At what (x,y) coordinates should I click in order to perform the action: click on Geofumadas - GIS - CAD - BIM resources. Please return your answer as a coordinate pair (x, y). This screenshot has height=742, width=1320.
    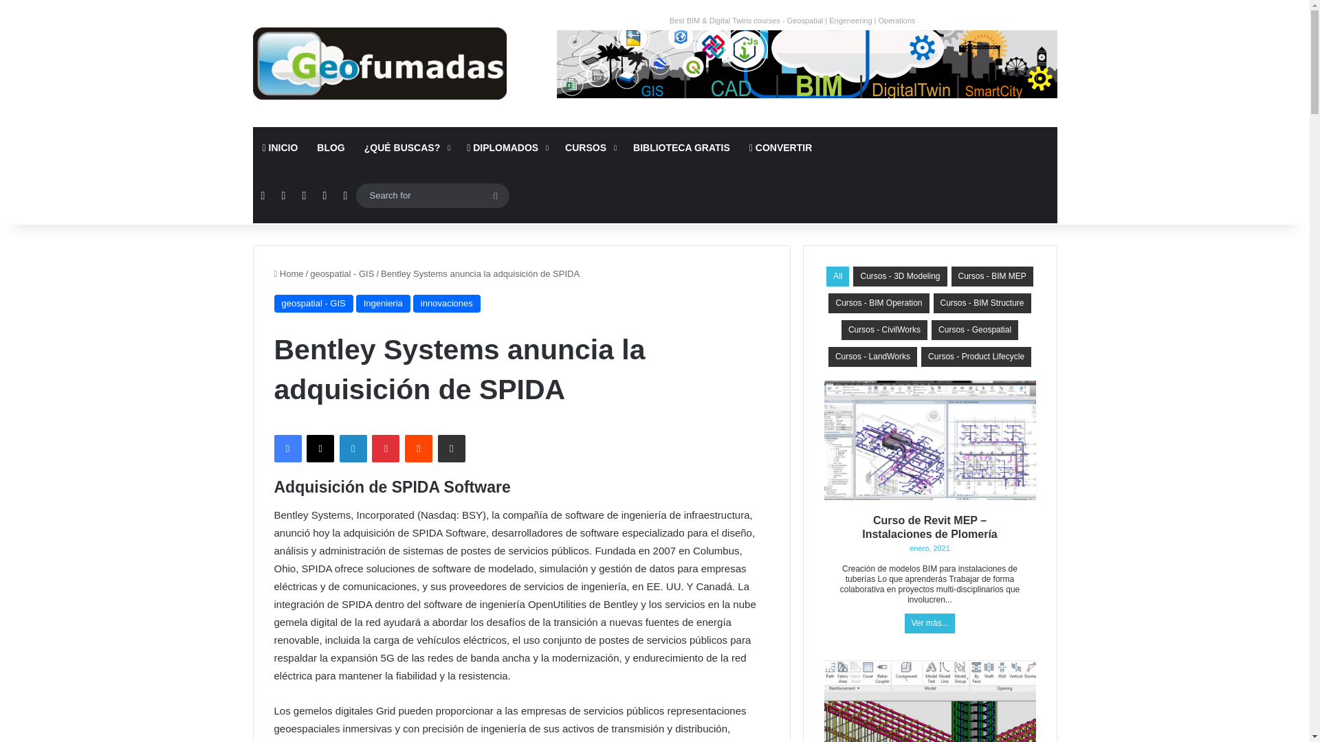
    Looking at the image, I should click on (379, 63).